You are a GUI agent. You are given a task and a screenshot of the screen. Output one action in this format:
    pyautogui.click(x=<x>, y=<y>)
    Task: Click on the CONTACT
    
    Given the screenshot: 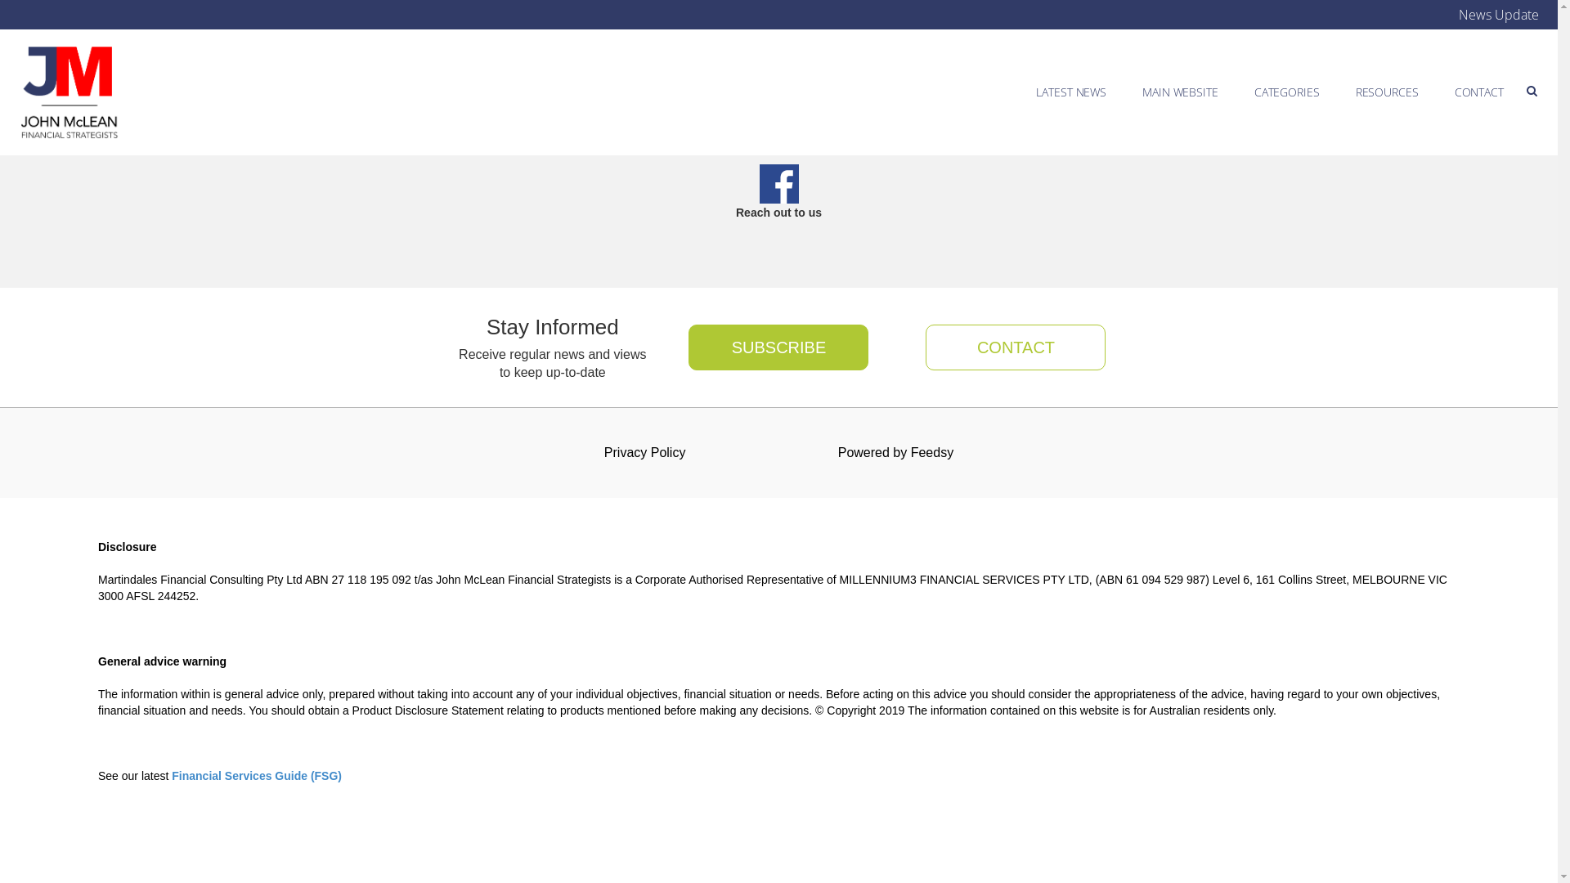 What is the action you would take?
    pyautogui.click(x=1006, y=347)
    